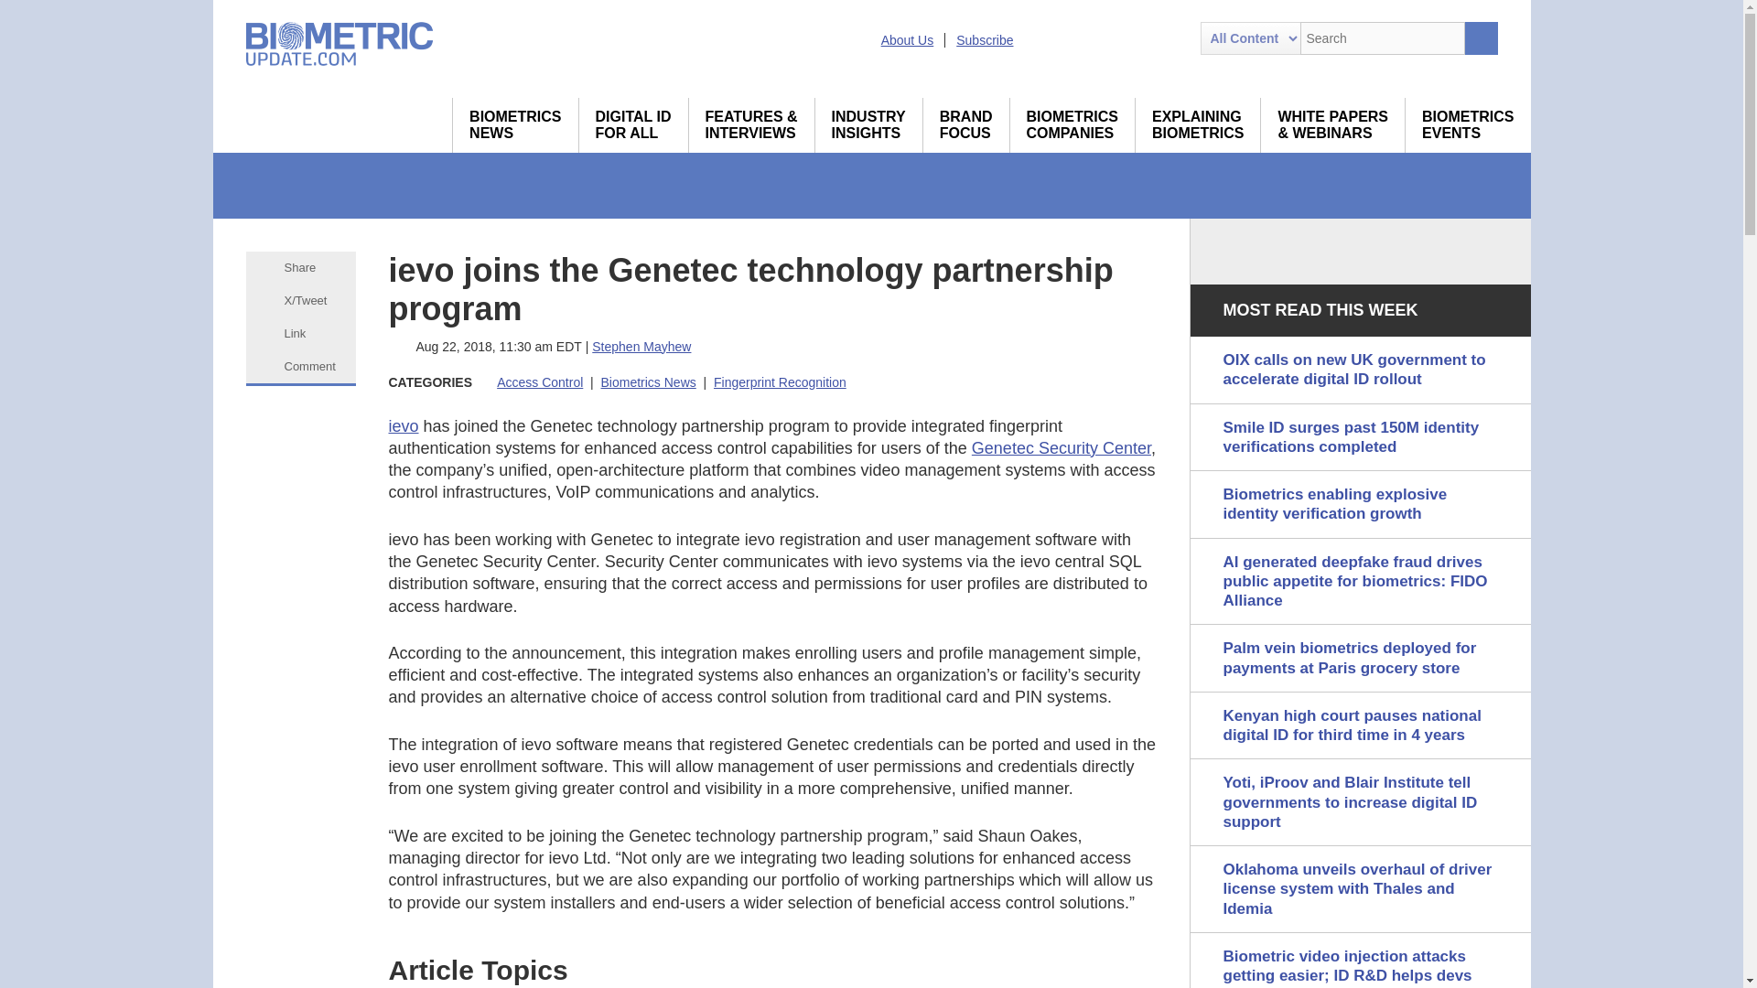 The height and width of the screenshot is (988, 1757). Describe the element at coordinates (1073, 124) in the screenshot. I see `Biometrics companies, solutions and applications` at that location.